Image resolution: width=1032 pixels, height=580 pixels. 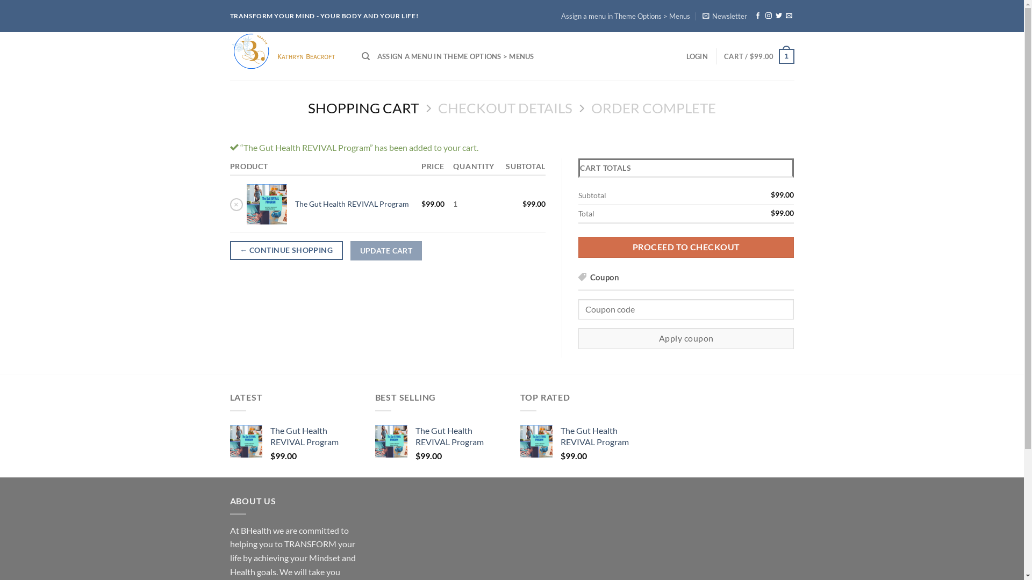 What do you see at coordinates (686, 247) in the screenshot?
I see `PROCEED TO CHECKOUT` at bounding box center [686, 247].